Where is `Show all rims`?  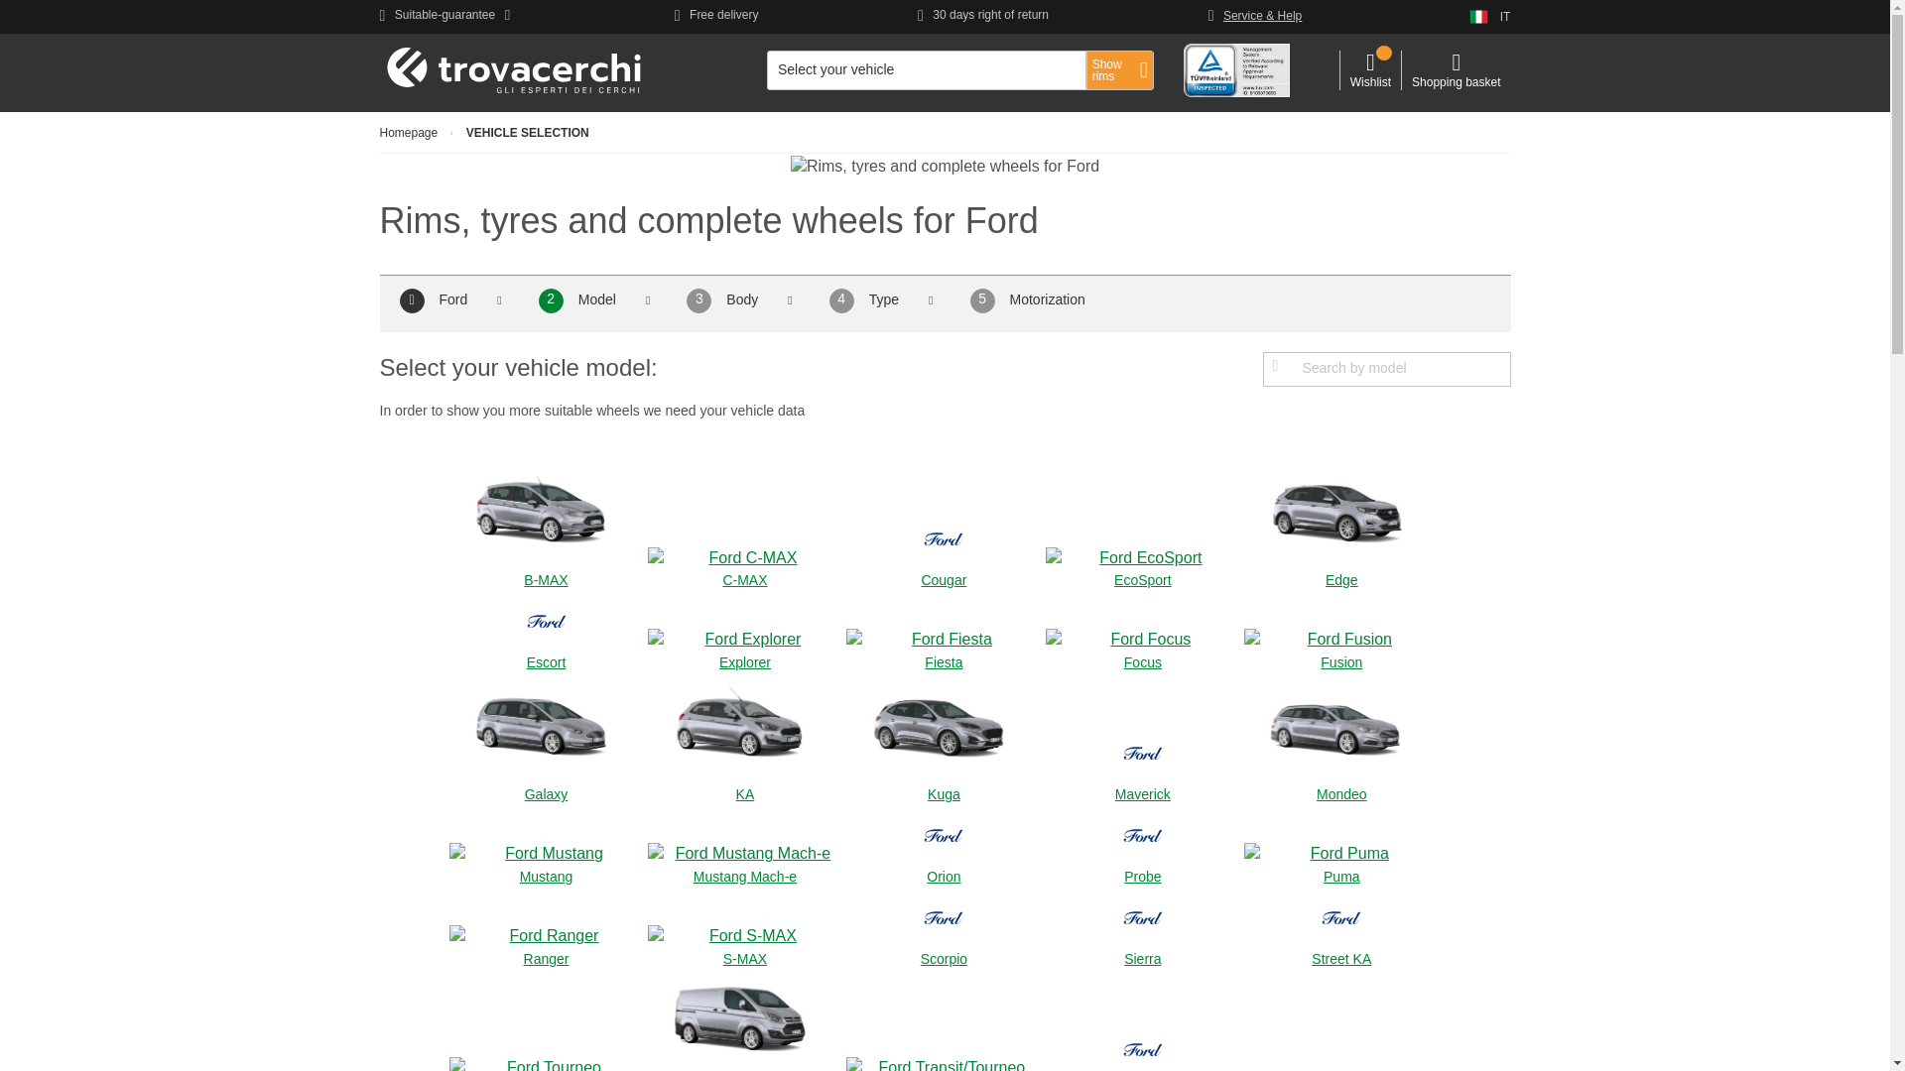
Show all rims is located at coordinates (1119, 69).